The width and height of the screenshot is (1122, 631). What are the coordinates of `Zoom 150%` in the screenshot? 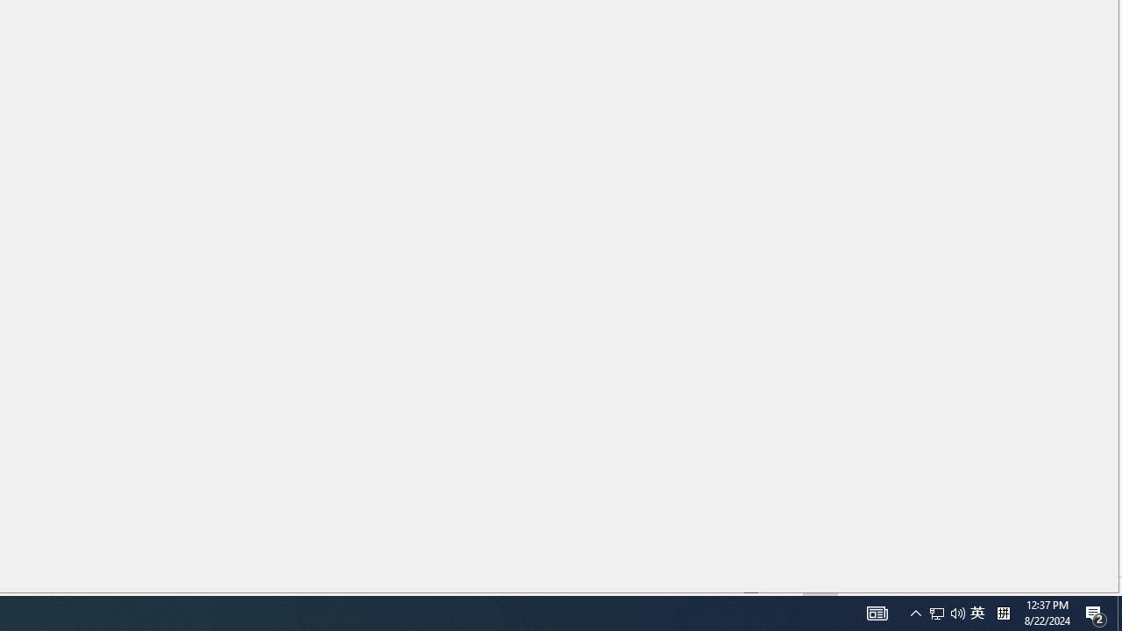 It's located at (1082, 585).